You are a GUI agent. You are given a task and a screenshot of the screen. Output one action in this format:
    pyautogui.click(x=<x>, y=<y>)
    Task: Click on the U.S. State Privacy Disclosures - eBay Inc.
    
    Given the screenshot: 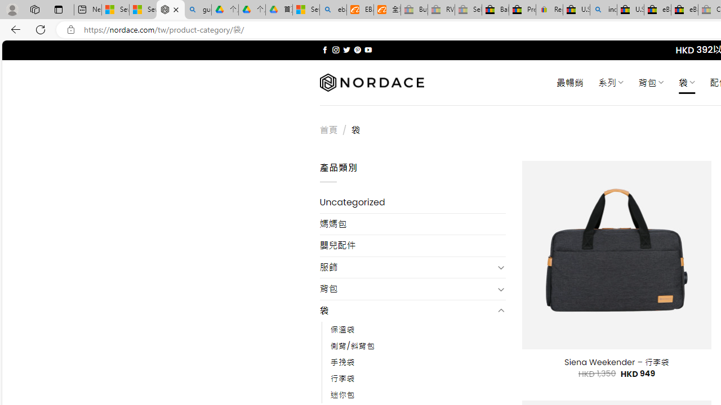 What is the action you would take?
    pyautogui.click(x=630, y=10)
    